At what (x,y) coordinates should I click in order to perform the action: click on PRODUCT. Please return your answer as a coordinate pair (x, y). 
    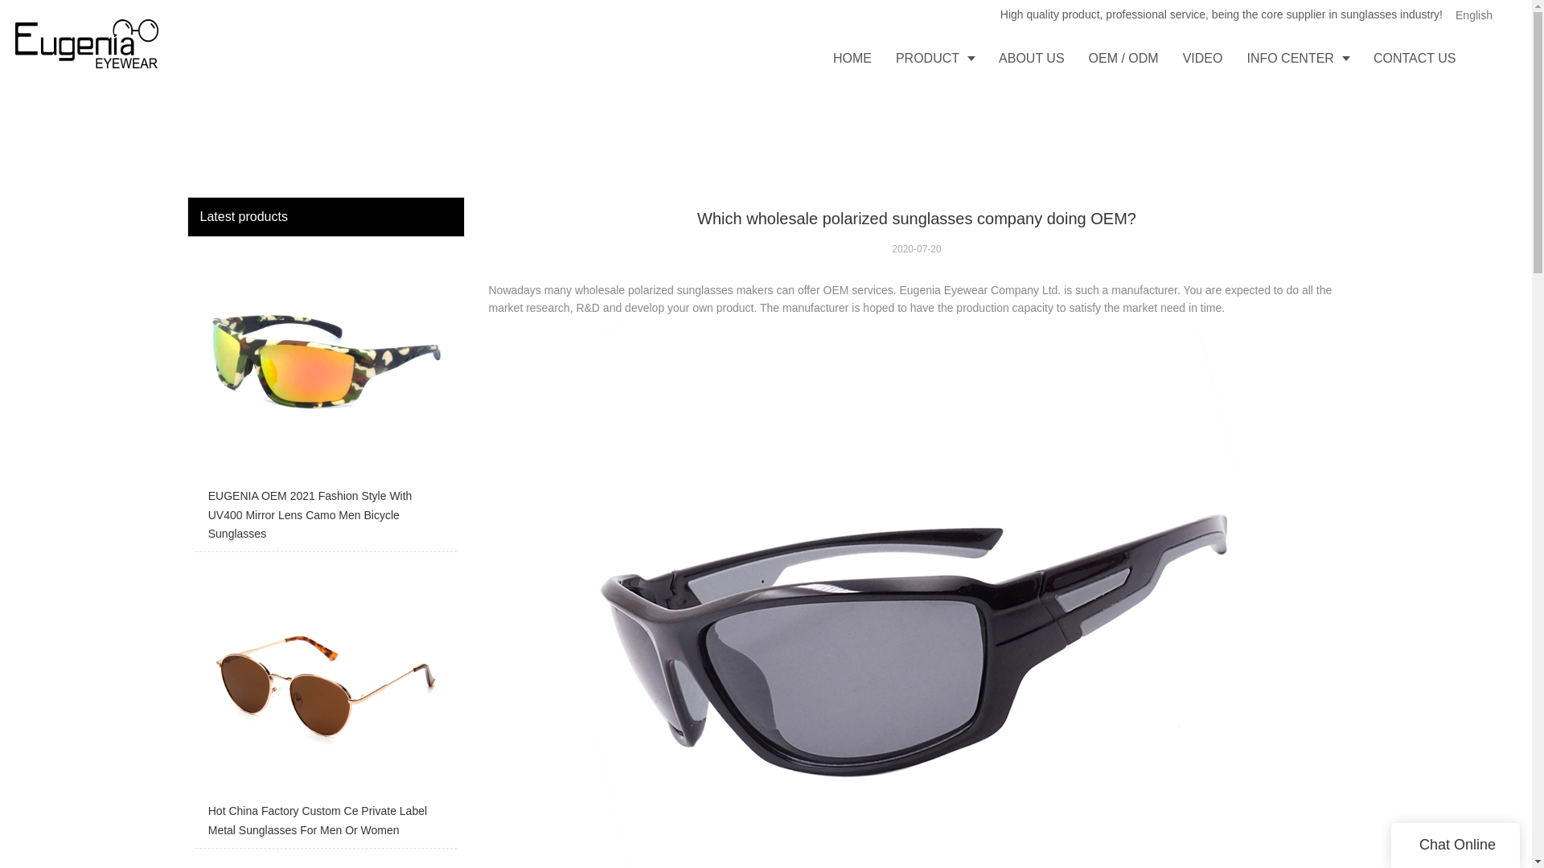
    Looking at the image, I should click on (934, 58).